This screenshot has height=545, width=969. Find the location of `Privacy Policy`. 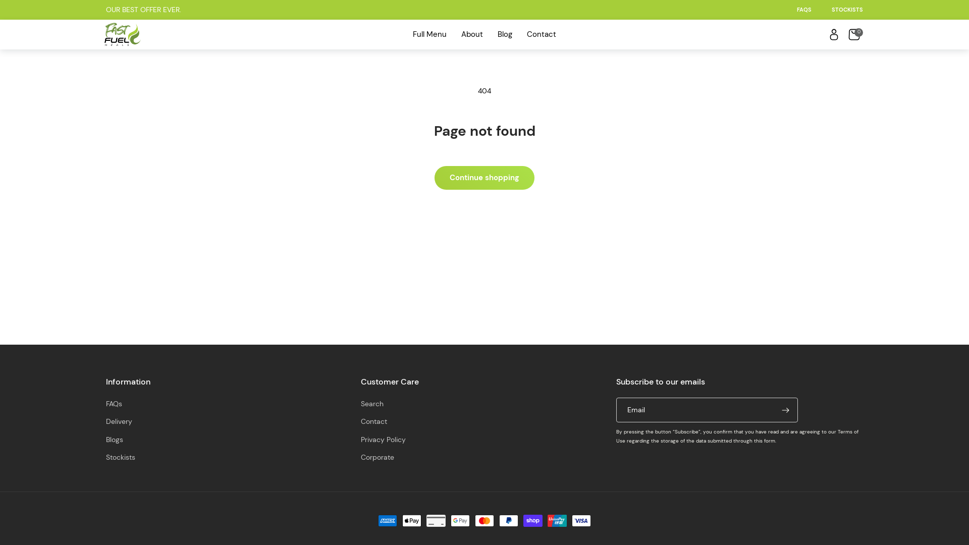

Privacy Policy is located at coordinates (384, 440).